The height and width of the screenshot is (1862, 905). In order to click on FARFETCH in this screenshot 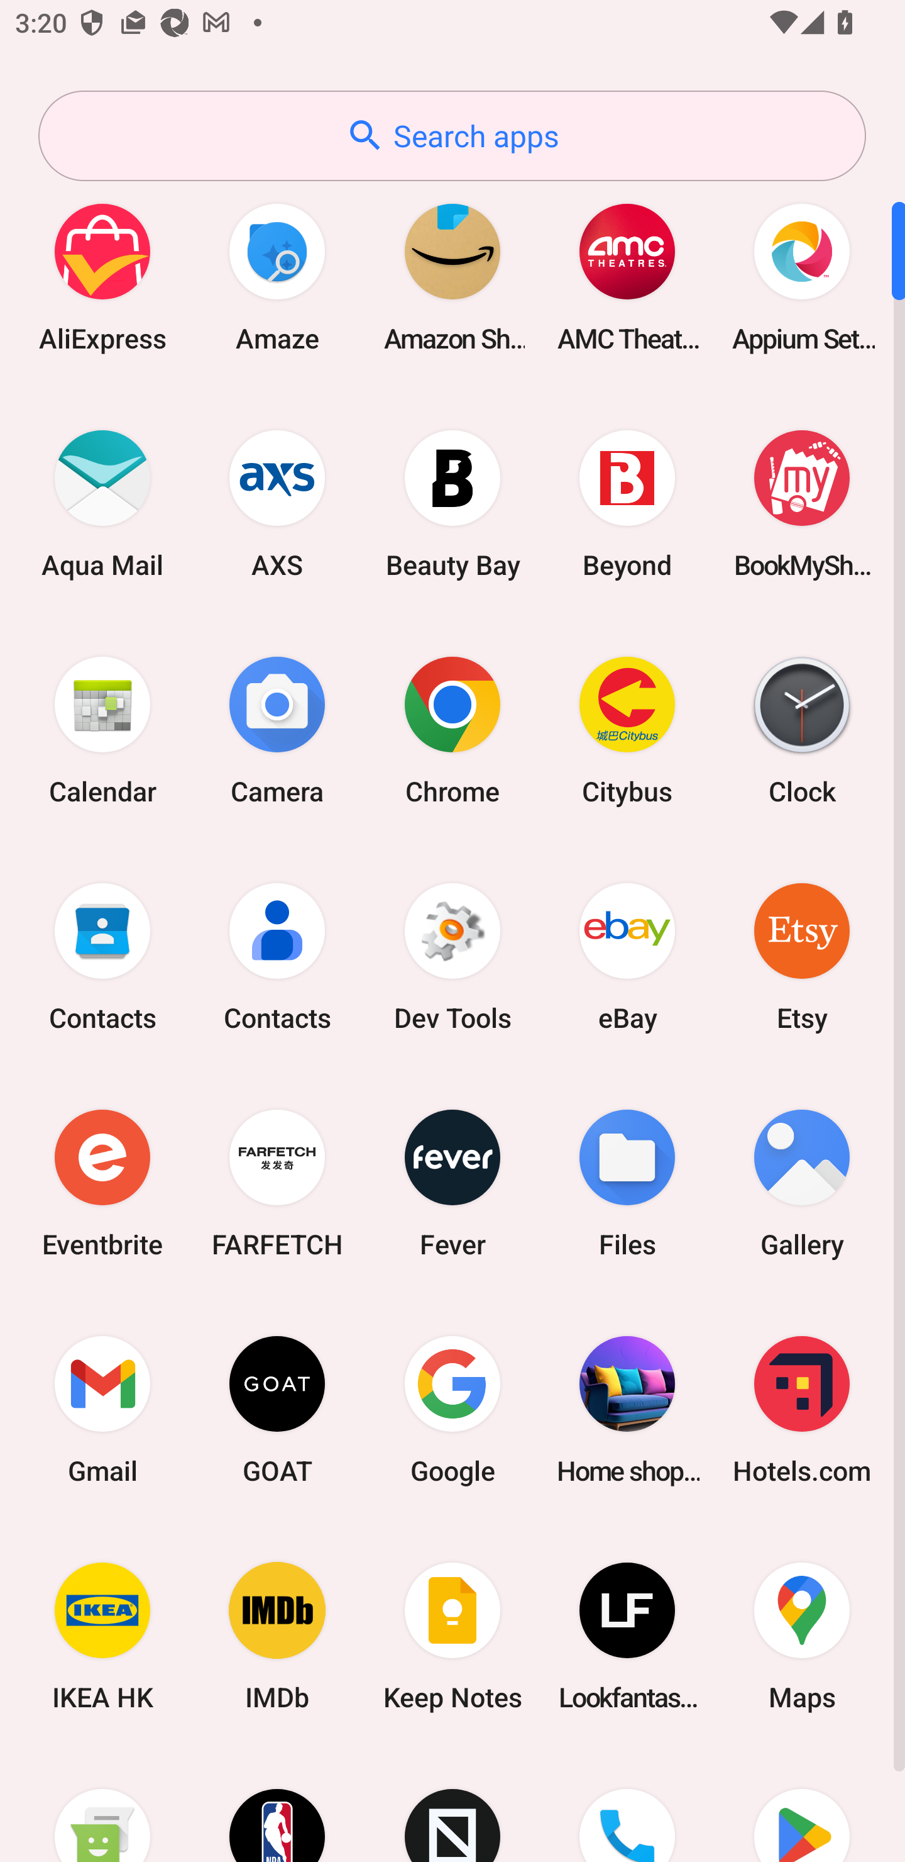, I will do `click(277, 1183)`.